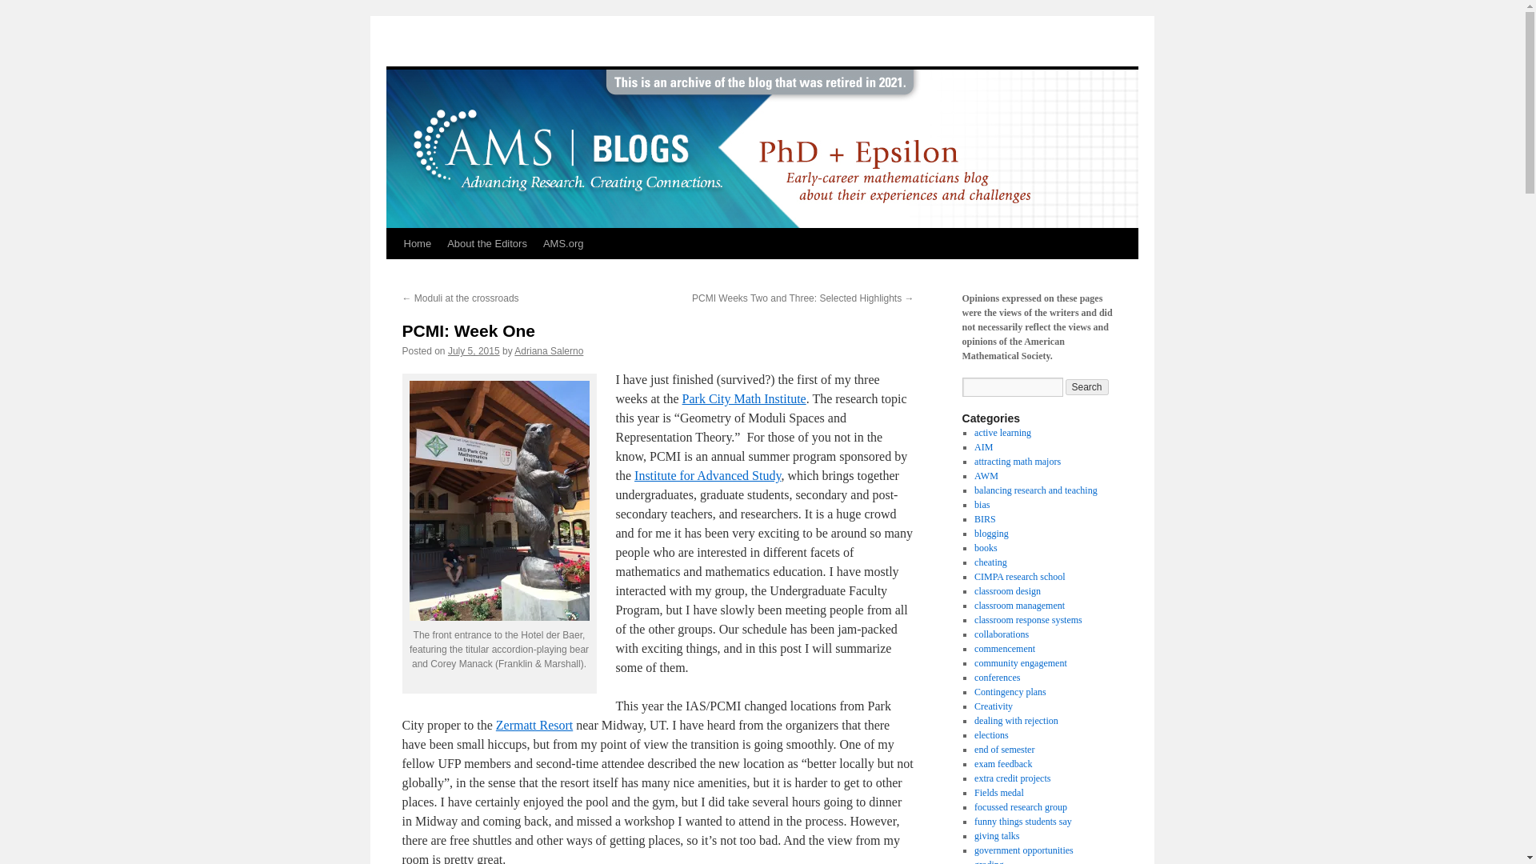  What do you see at coordinates (474, 351) in the screenshot?
I see `5:16 pm` at bounding box center [474, 351].